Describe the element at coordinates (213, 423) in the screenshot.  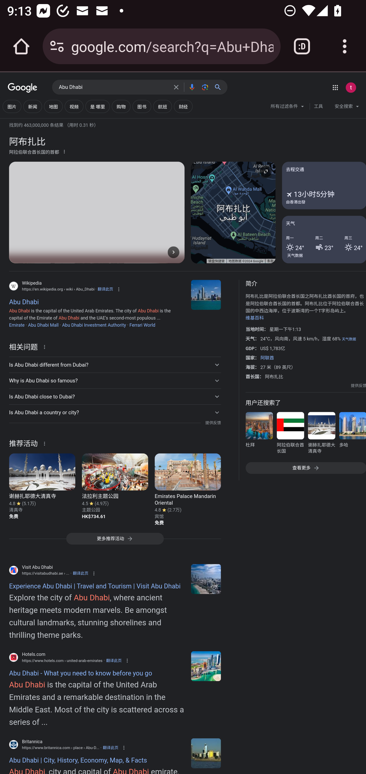
I see `提供反馈` at that location.